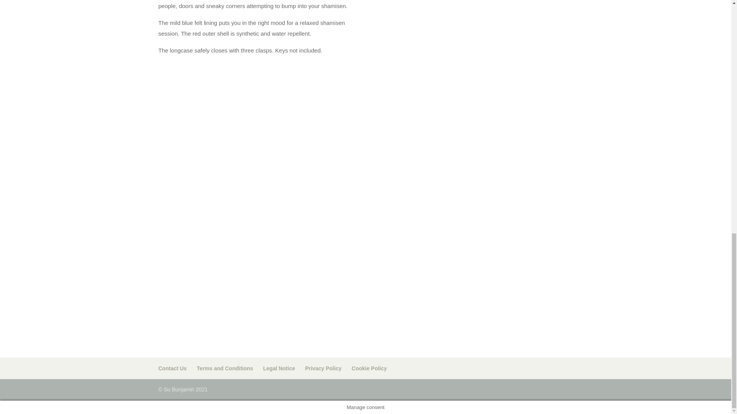 The width and height of the screenshot is (737, 414). What do you see at coordinates (256, 28) in the screenshot?
I see `Page 1` at bounding box center [256, 28].